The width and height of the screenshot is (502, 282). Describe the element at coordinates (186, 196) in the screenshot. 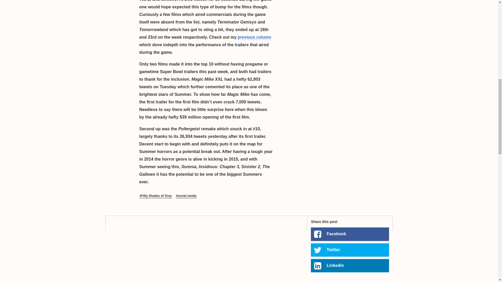

I see `social media` at that location.